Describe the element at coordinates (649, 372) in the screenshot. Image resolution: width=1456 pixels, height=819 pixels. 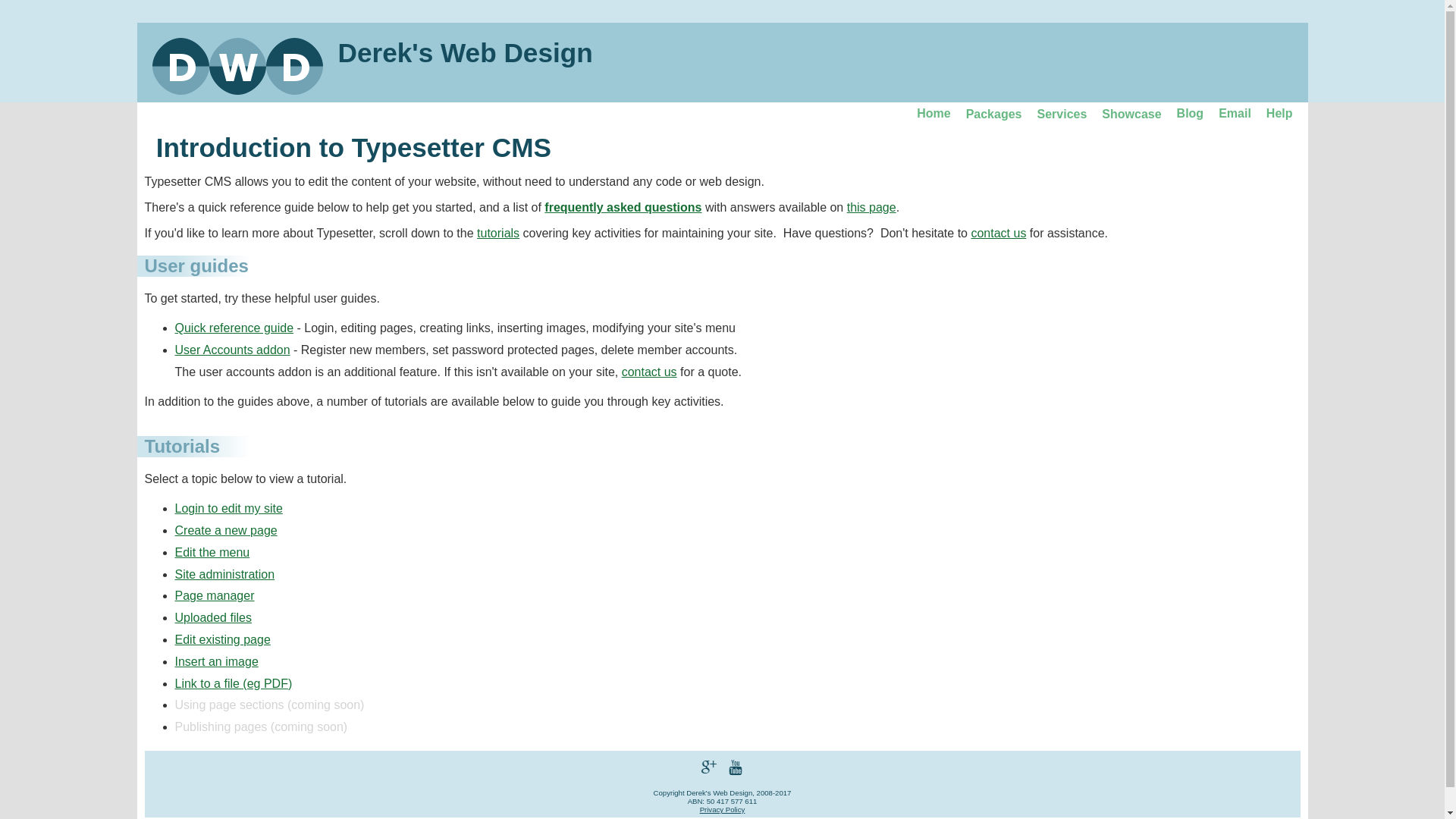
I see `contact us` at that location.